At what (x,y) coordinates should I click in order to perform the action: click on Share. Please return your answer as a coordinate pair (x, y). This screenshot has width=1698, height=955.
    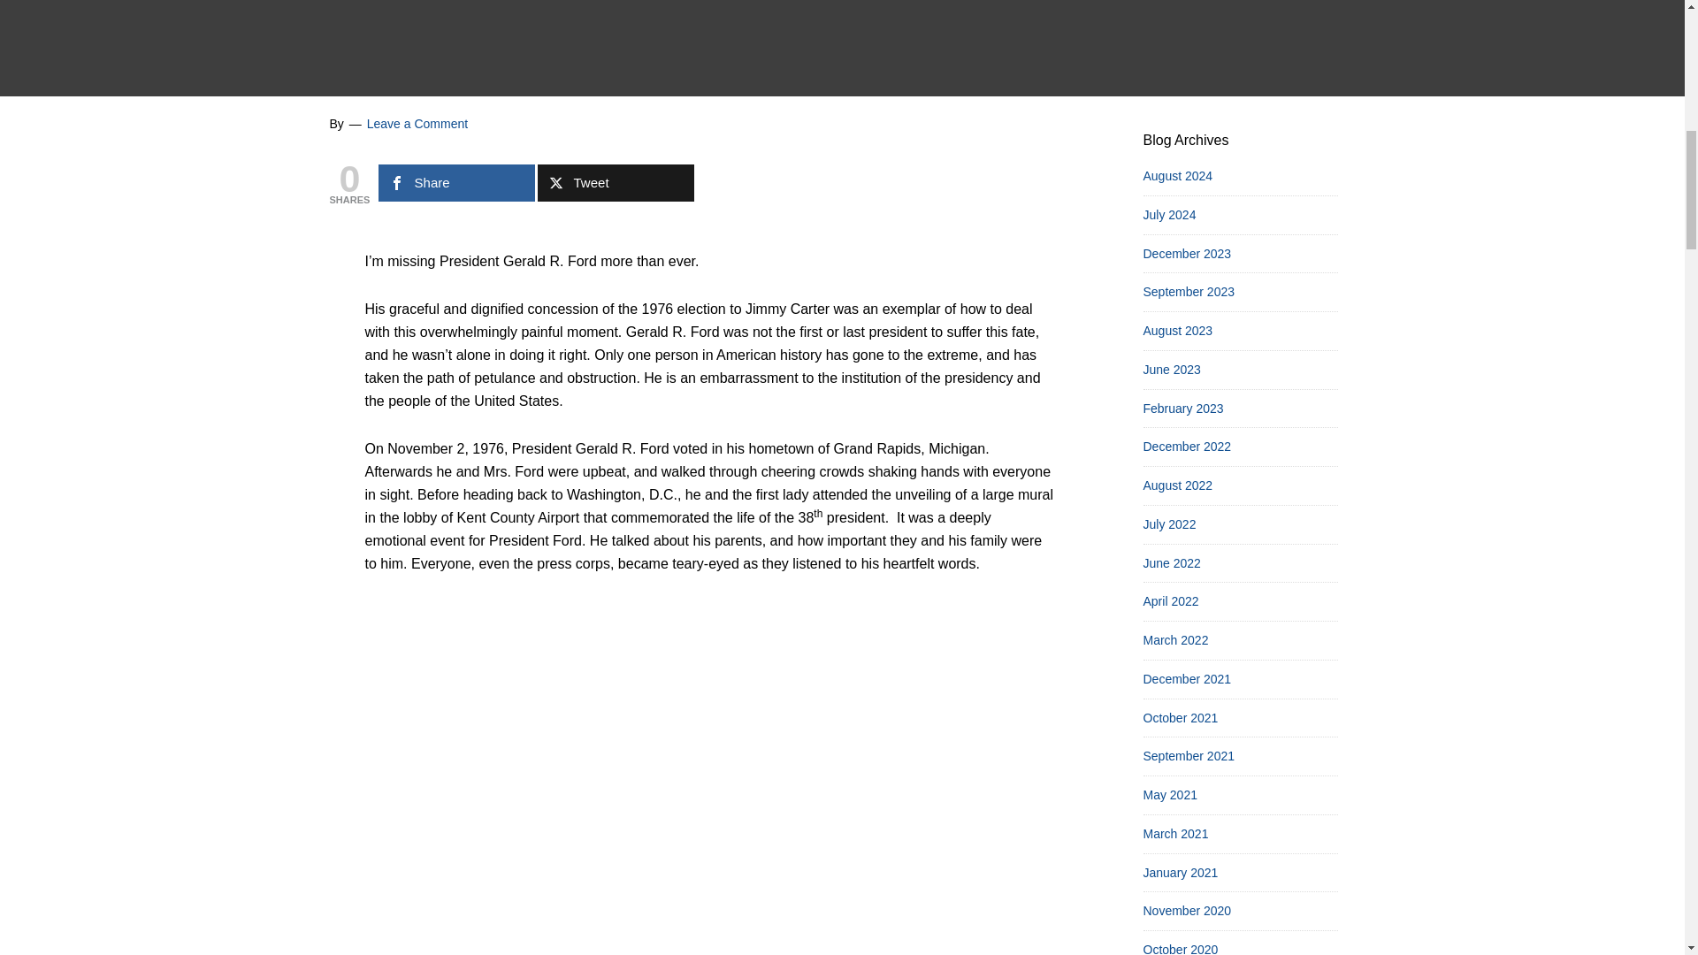
    Looking at the image, I should click on (456, 182).